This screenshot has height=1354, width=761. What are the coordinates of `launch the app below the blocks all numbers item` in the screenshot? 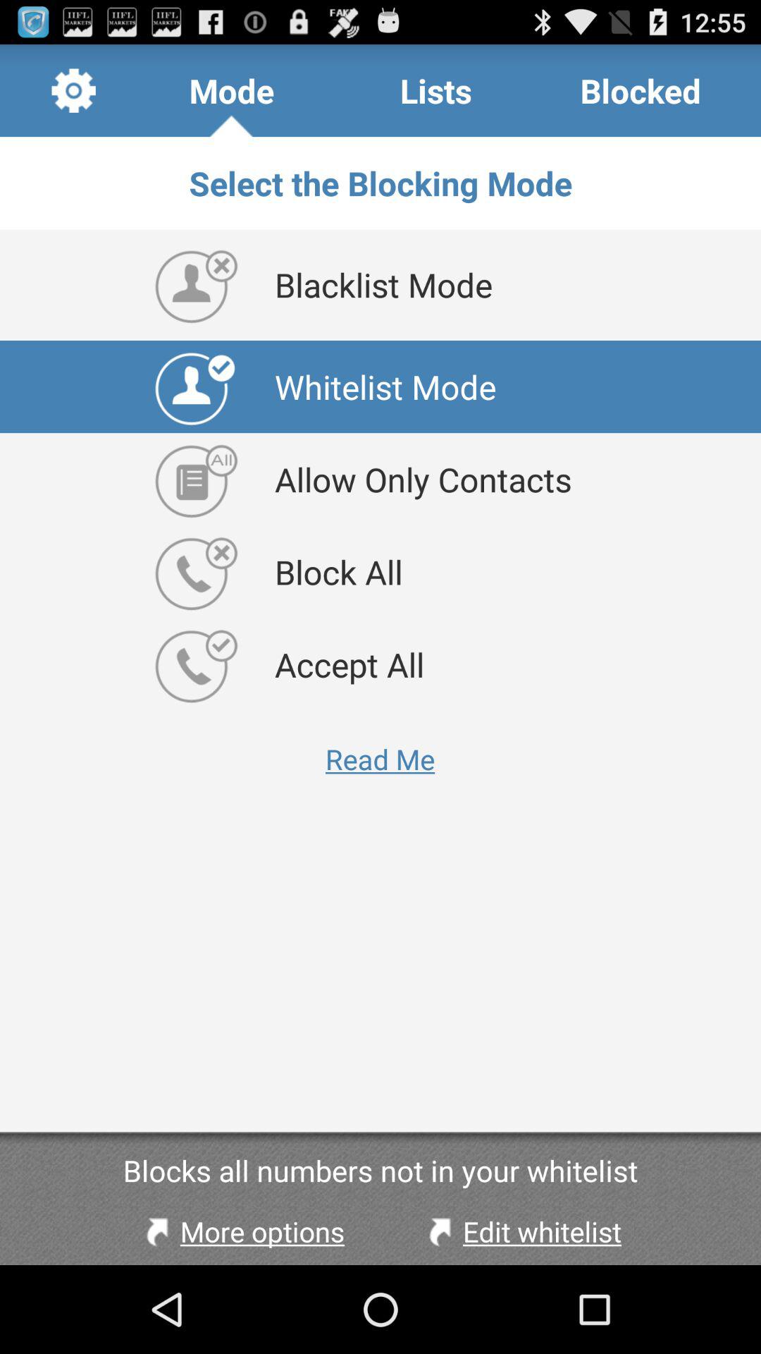 It's located at (242, 1231).